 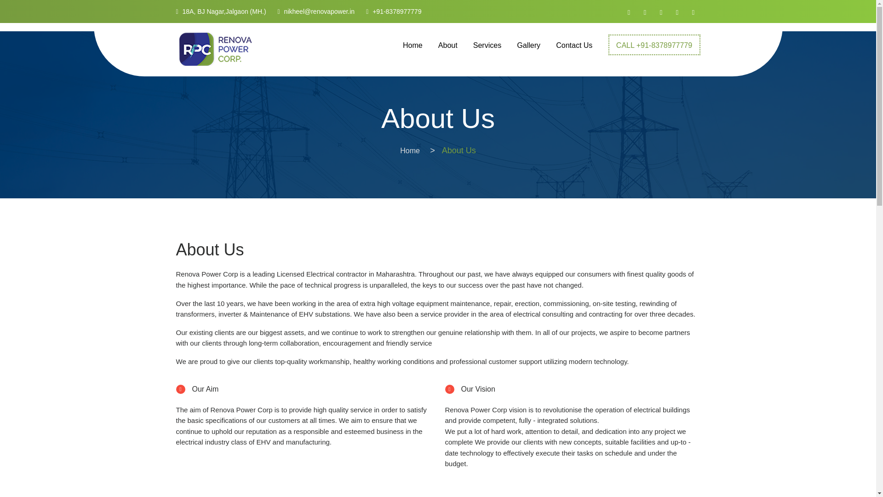 I want to click on Home, so click(x=410, y=150).